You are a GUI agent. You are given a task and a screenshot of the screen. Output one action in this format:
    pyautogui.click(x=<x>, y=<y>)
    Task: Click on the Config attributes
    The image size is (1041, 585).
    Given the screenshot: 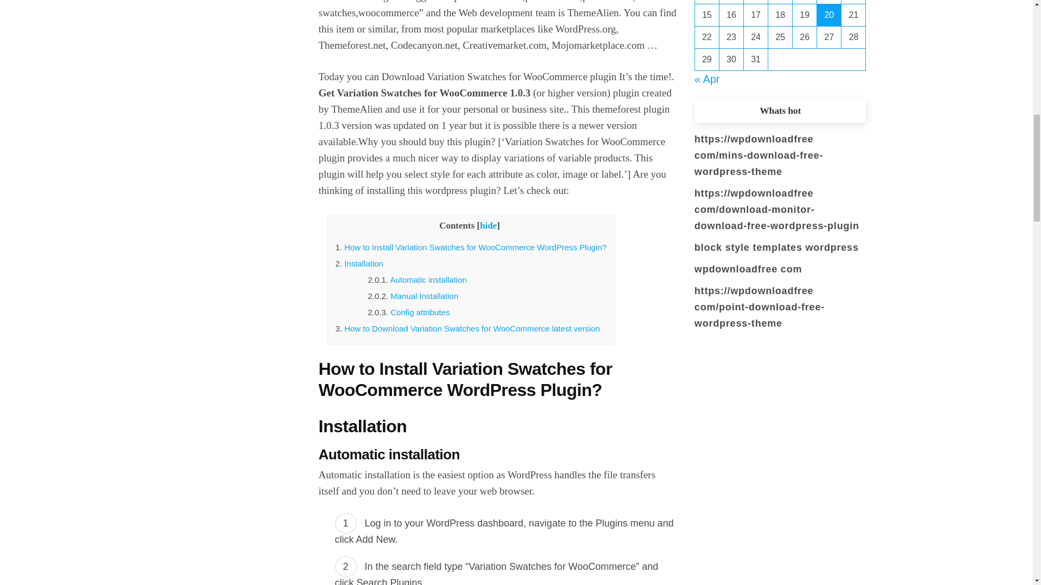 What is the action you would take?
    pyautogui.click(x=420, y=312)
    